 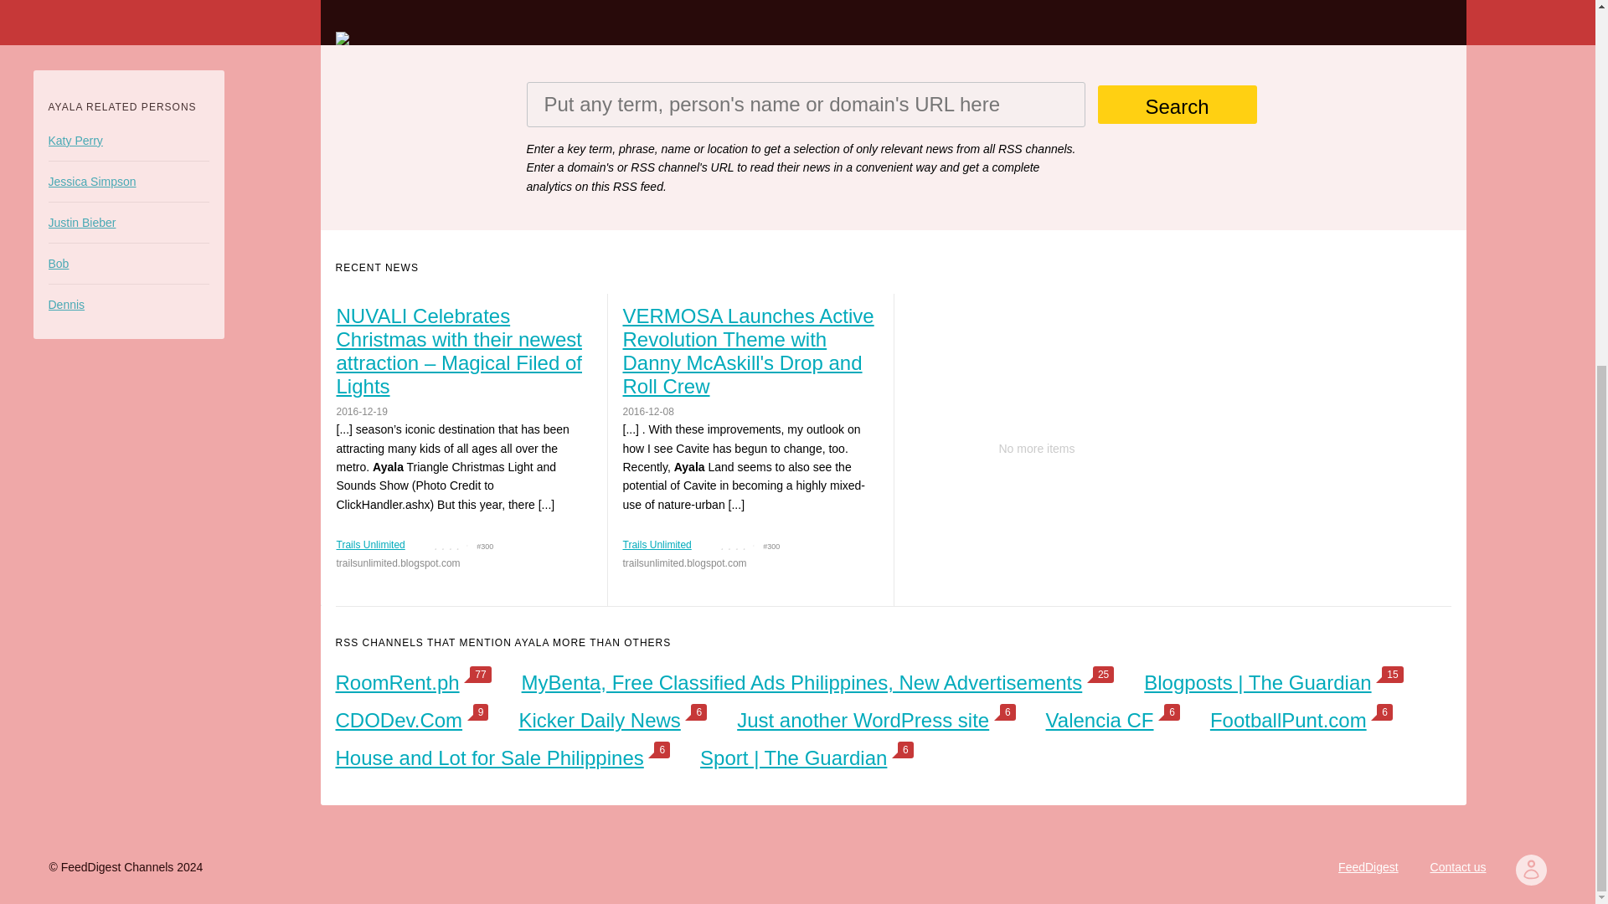 I want to click on MyBenta, Free Classified Ads Philippines, New Advertisements, so click(x=801, y=683).